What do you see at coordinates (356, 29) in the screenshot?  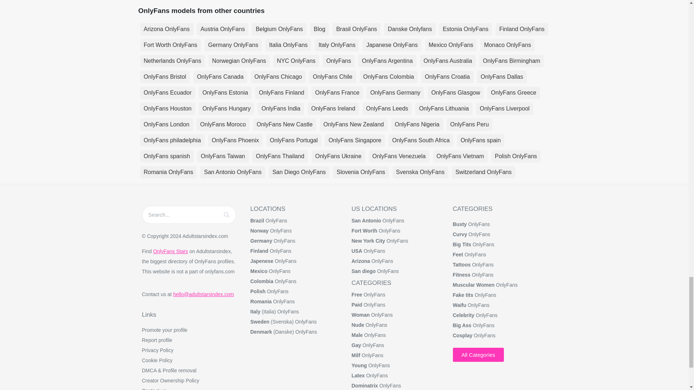 I see `Brasil OnlyFans Category` at bounding box center [356, 29].